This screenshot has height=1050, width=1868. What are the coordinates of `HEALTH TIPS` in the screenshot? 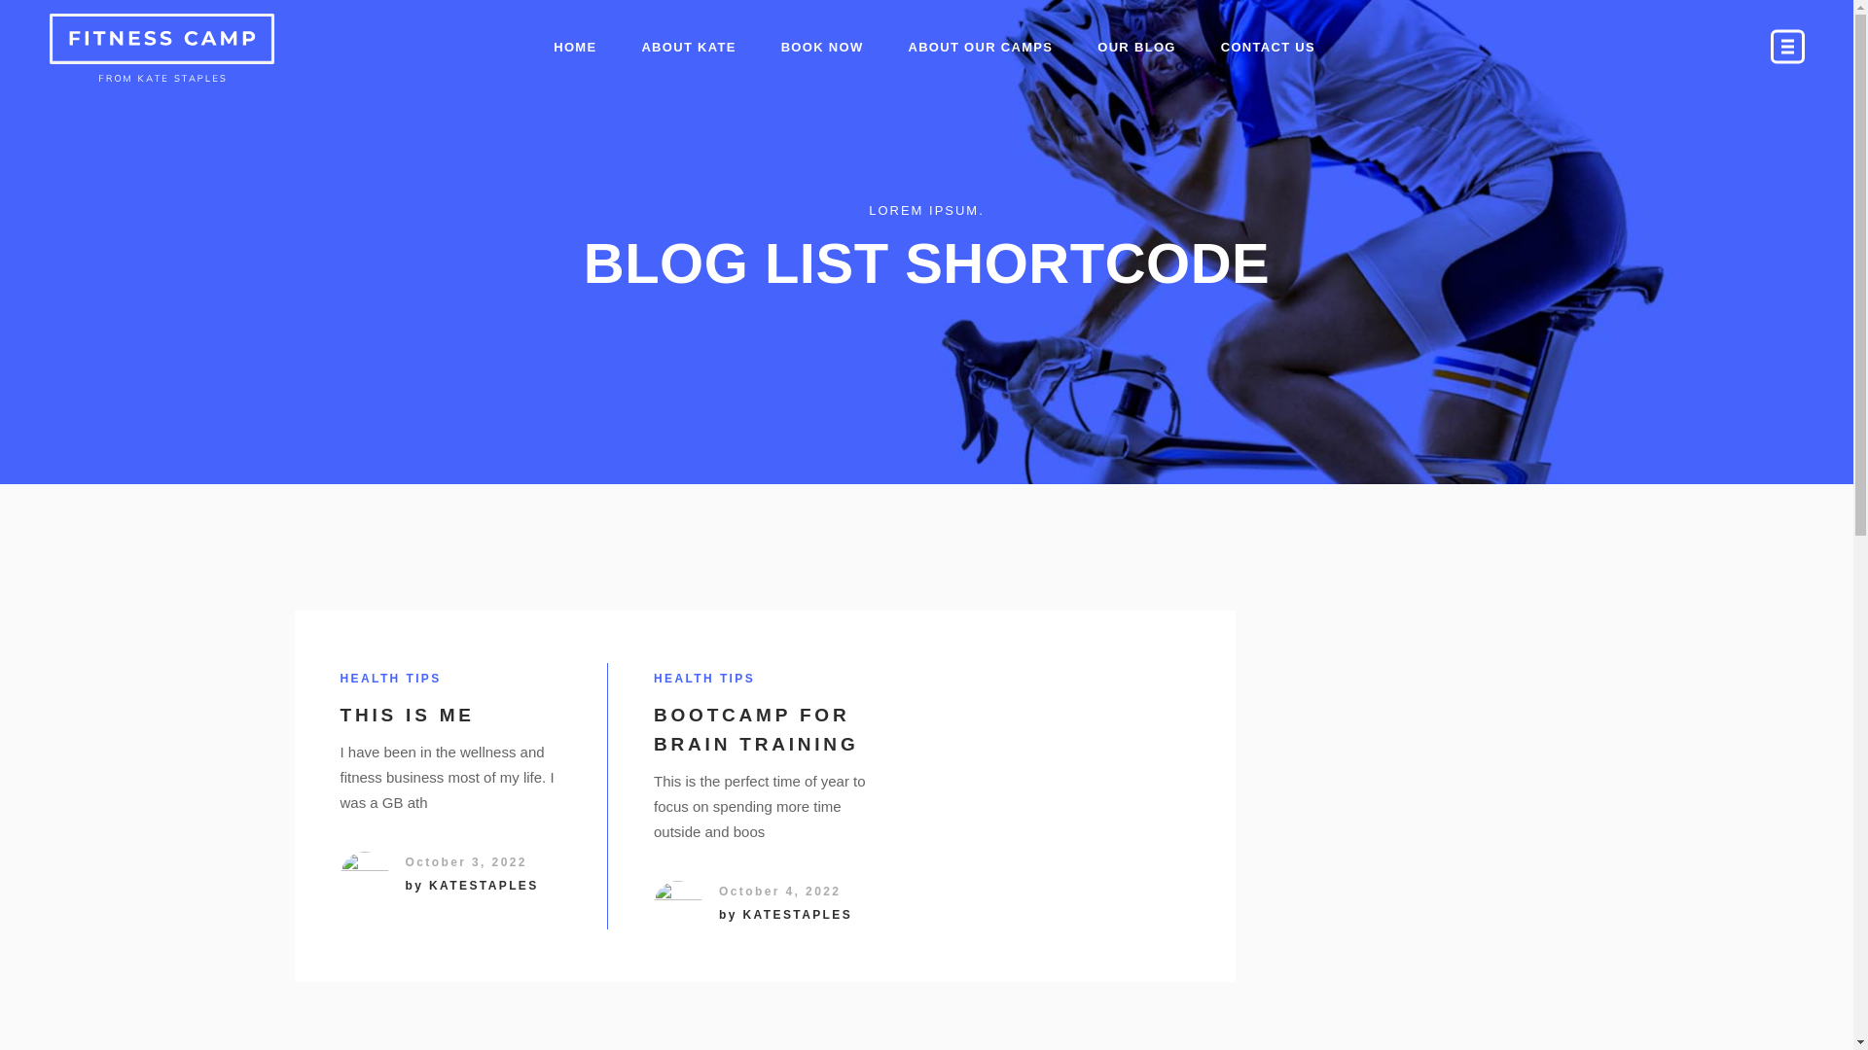 It's located at (704, 678).